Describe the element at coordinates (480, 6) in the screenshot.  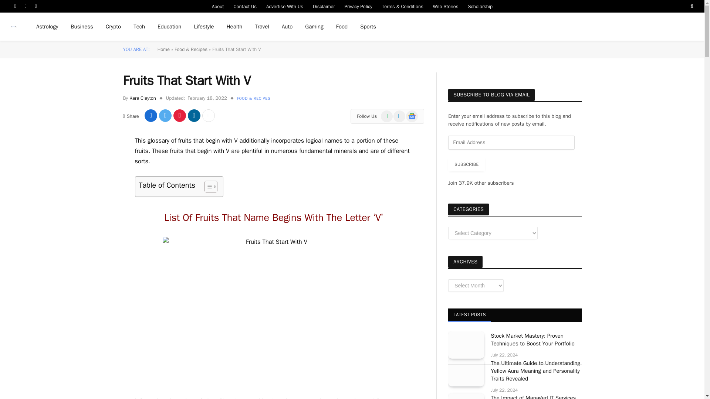
I see `Scholarship` at that location.